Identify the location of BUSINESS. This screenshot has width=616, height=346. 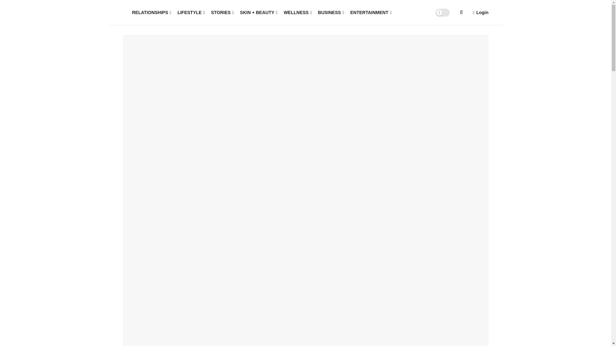
(330, 12).